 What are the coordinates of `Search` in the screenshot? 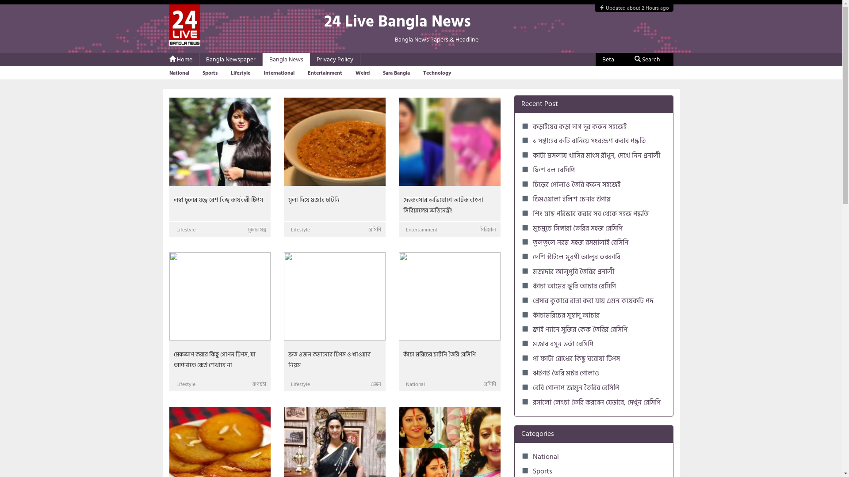 It's located at (647, 60).